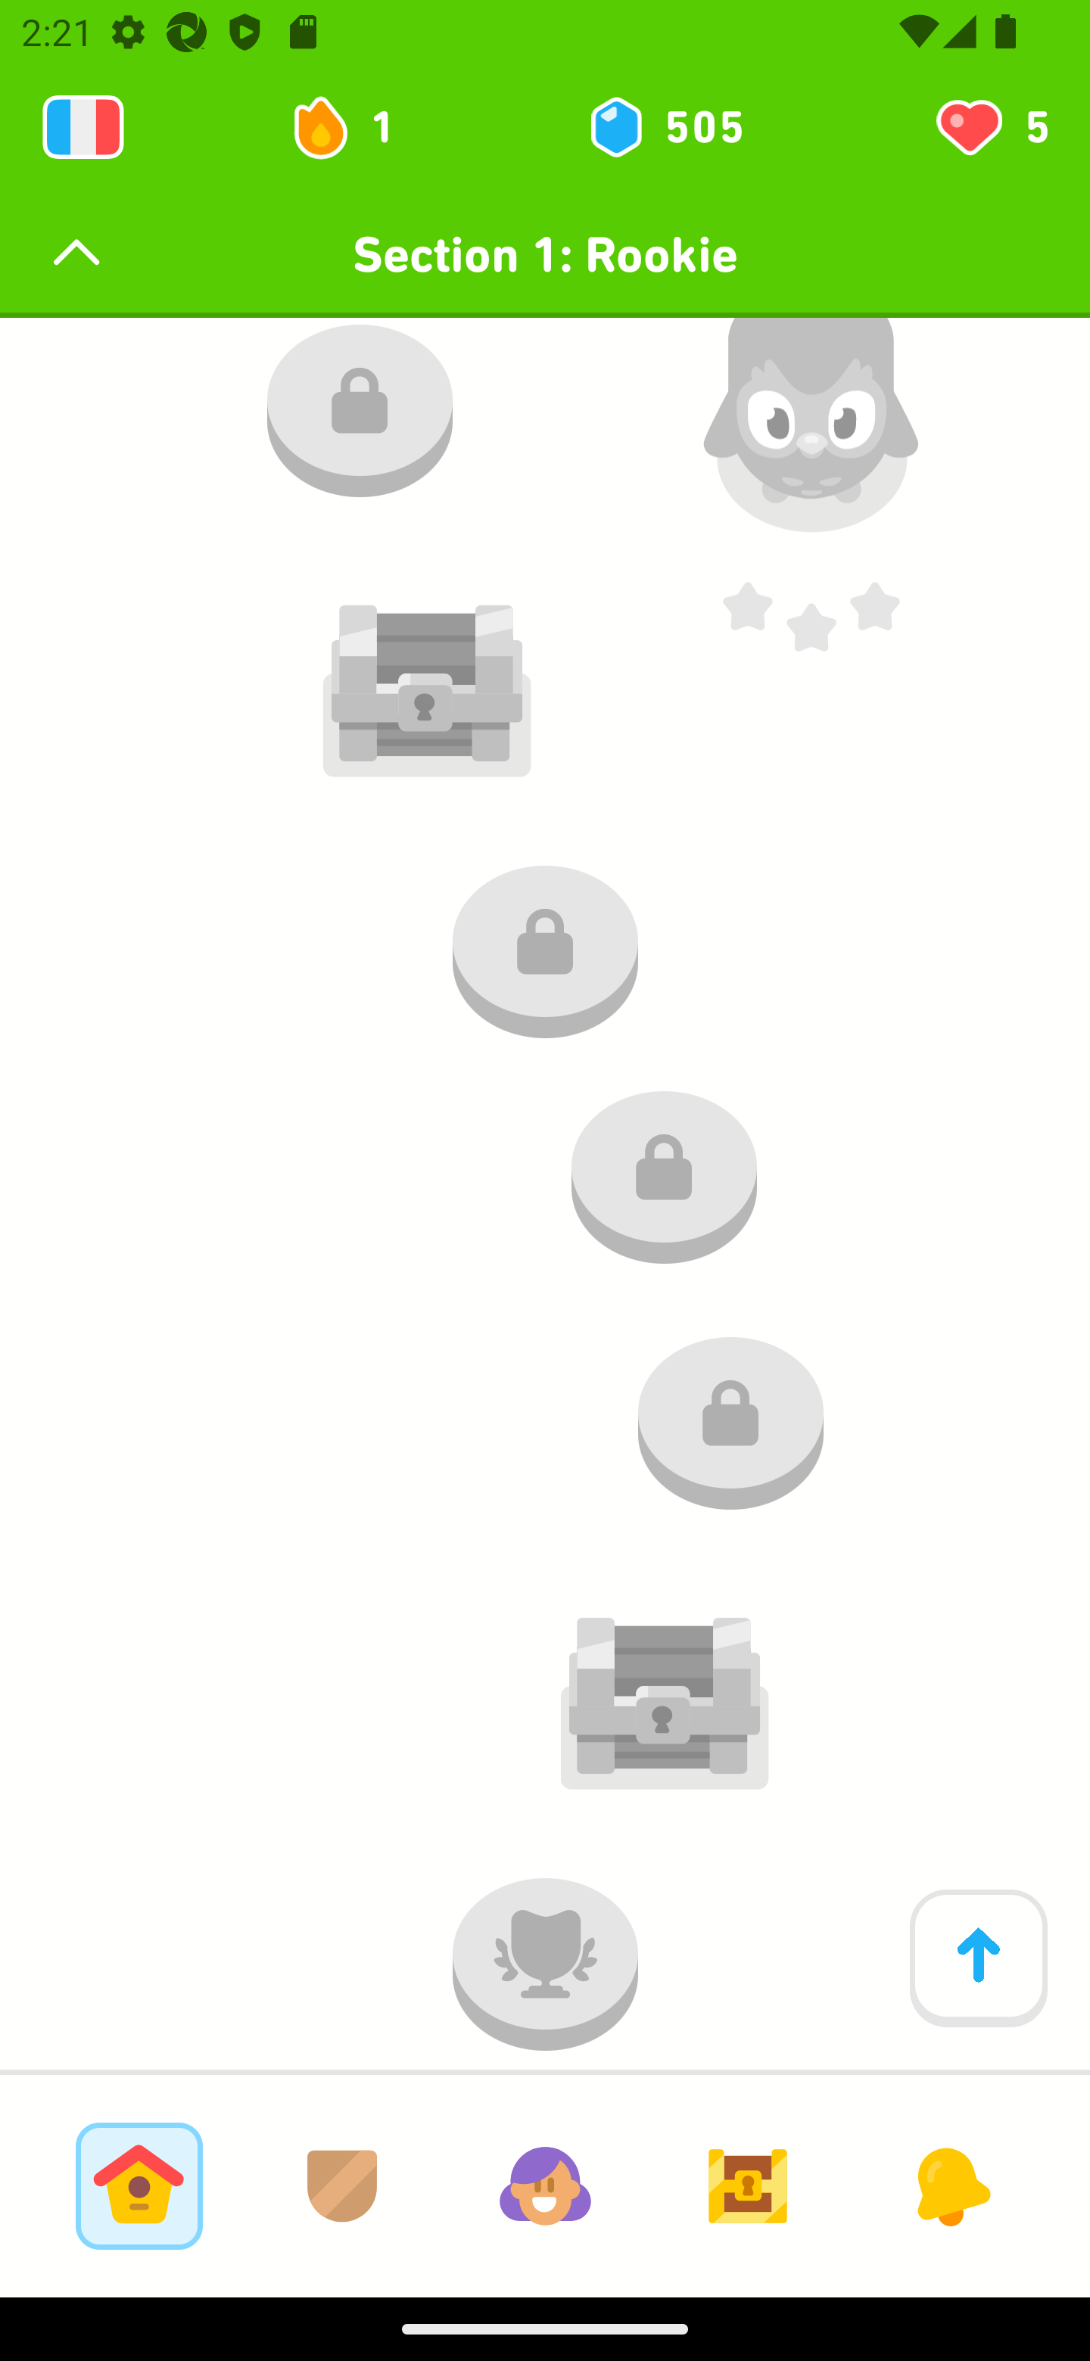  Describe the element at coordinates (545, 254) in the screenshot. I see `Section 1: Rookie` at that location.